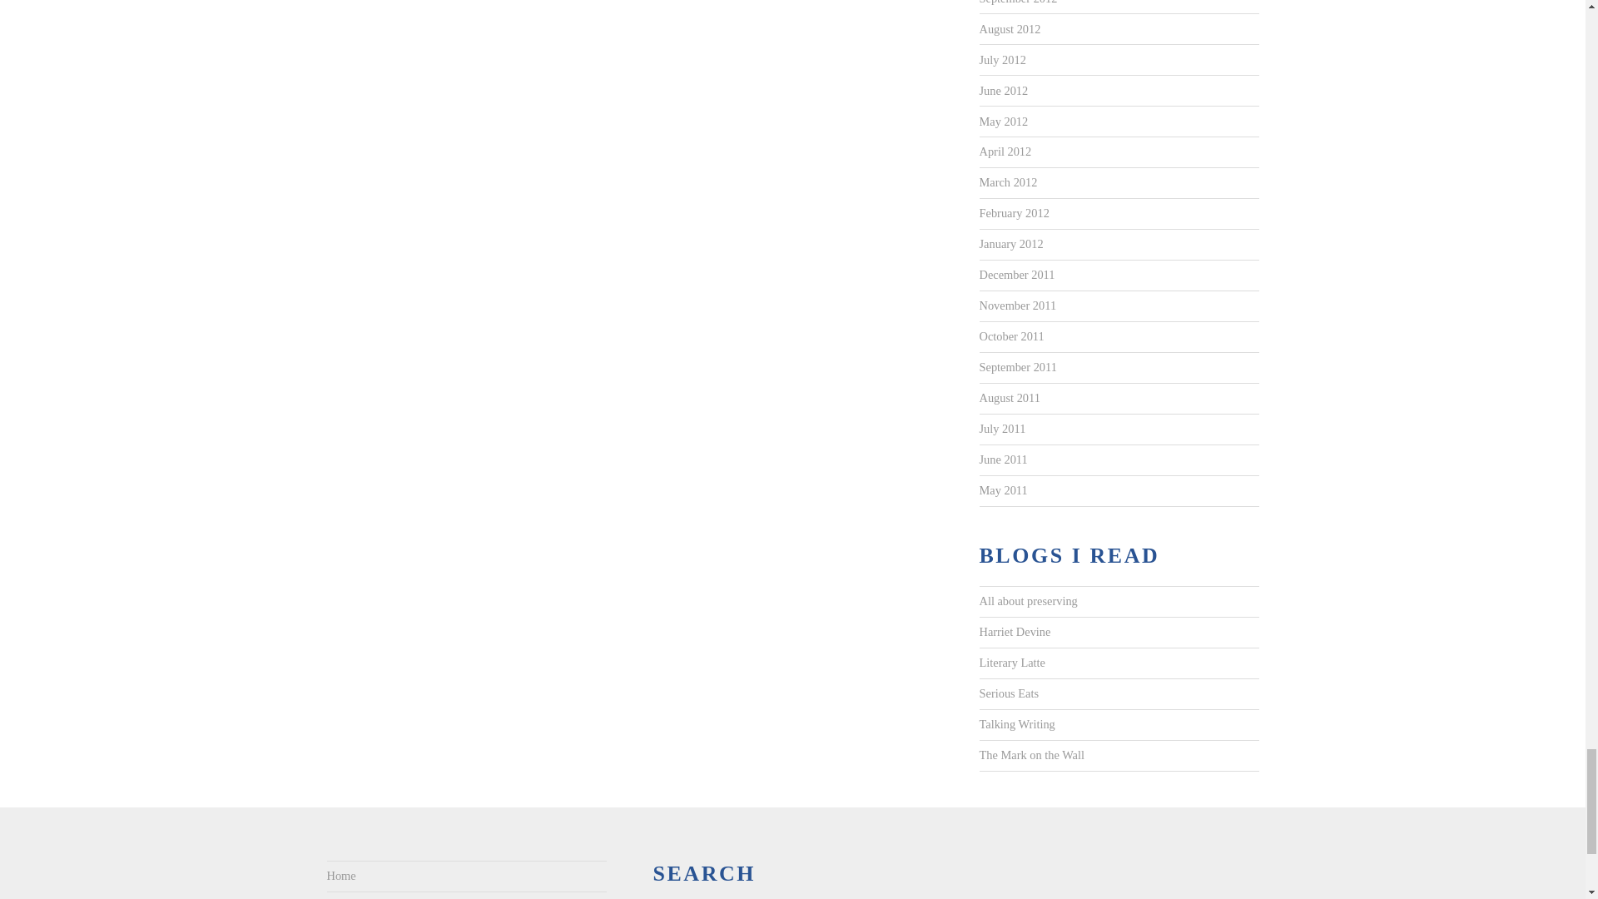 This screenshot has width=1598, height=899. Describe the element at coordinates (1011, 663) in the screenshot. I see `Online literary magazine with work I like!` at that location.